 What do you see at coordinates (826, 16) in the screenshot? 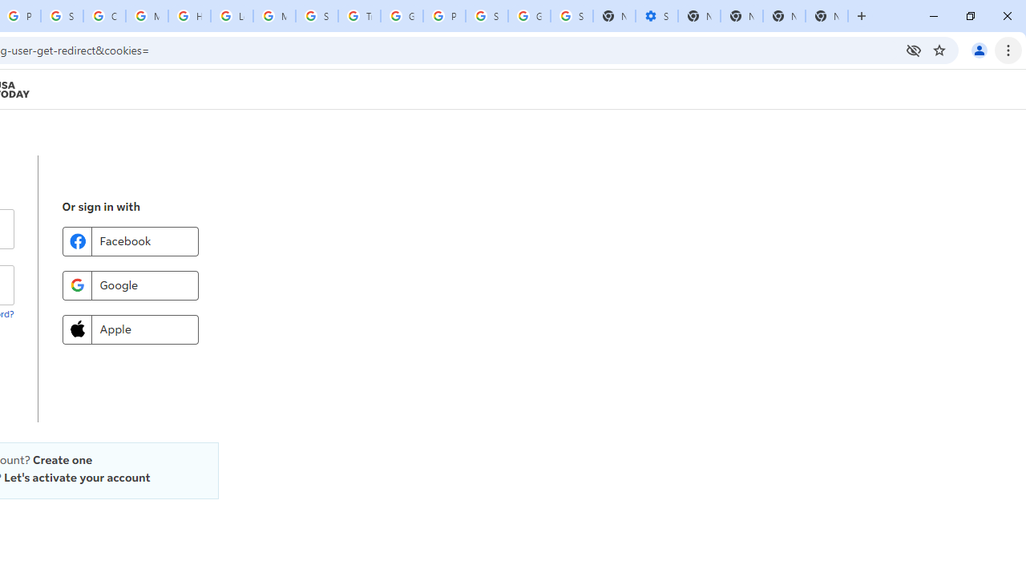
I see `New Tab` at bounding box center [826, 16].